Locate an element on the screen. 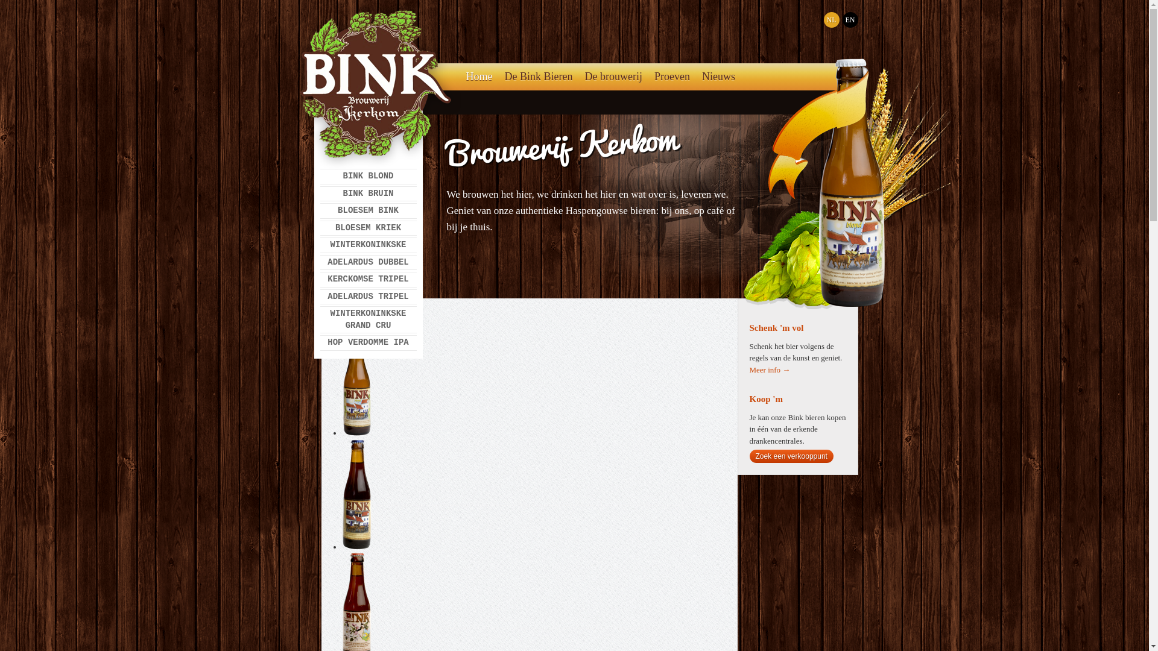  Proeven is located at coordinates (672, 77).